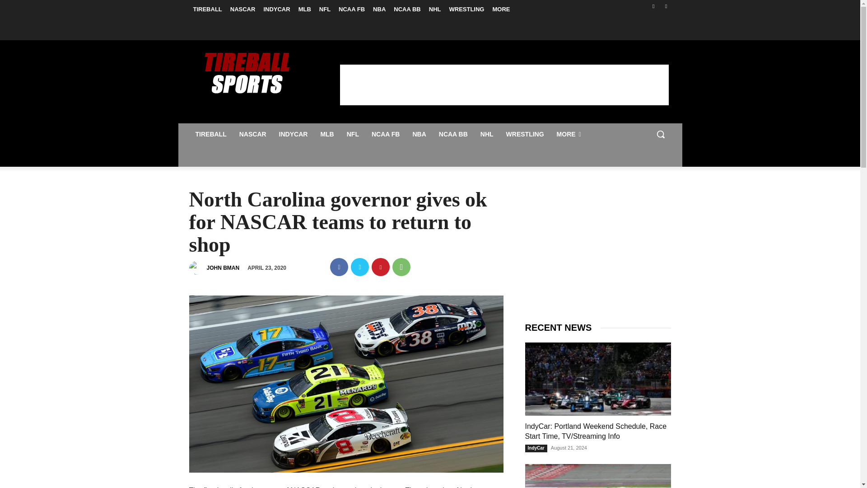 This screenshot has width=867, height=488. What do you see at coordinates (352, 9) in the screenshot?
I see `NCAA FB` at bounding box center [352, 9].